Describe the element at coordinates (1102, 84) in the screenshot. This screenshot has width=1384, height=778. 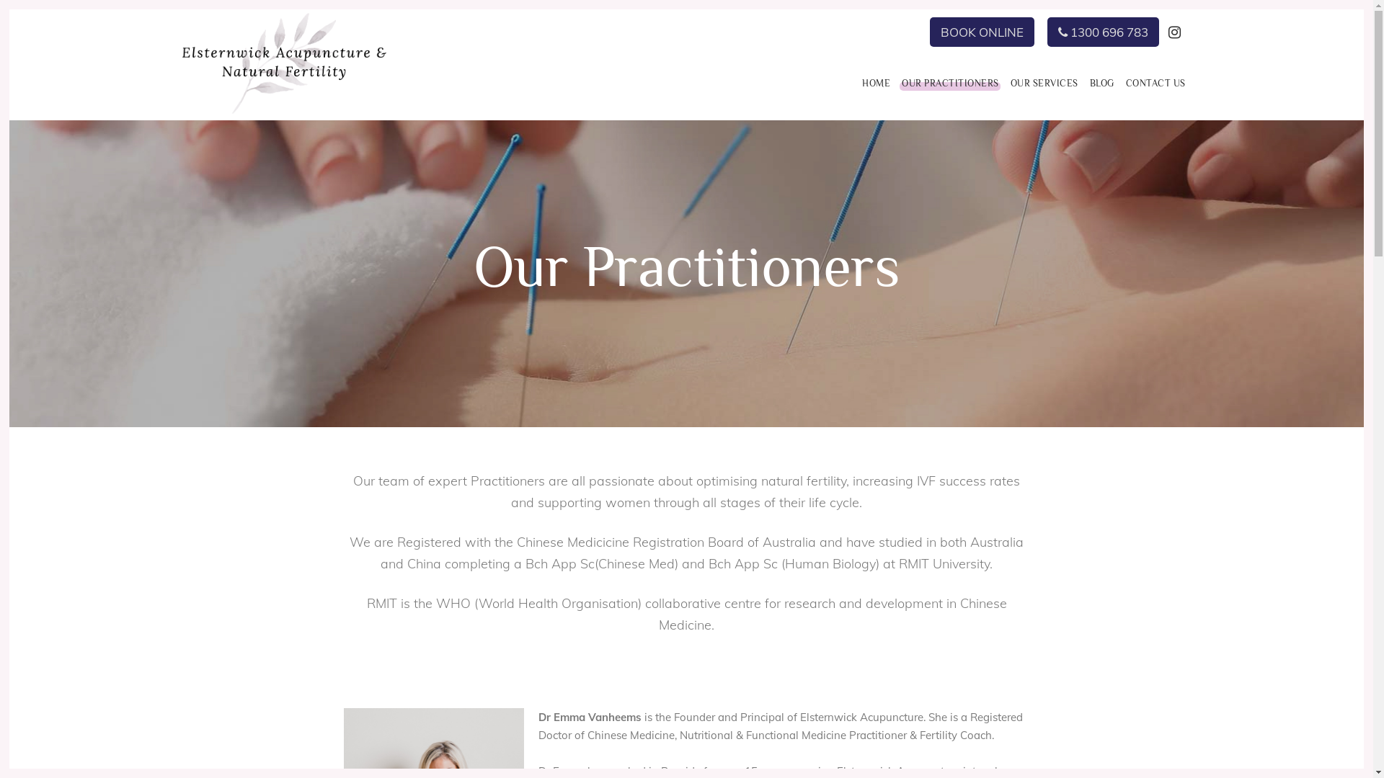
I see `BLOG` at that location.